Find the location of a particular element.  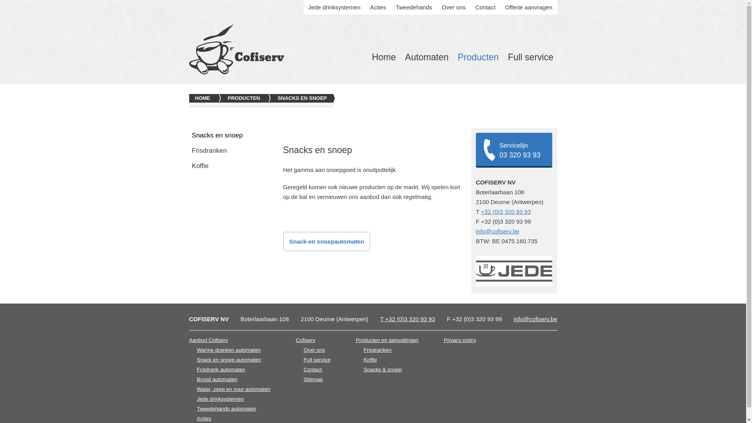

Sitemap is located at coordinates (317, 379).